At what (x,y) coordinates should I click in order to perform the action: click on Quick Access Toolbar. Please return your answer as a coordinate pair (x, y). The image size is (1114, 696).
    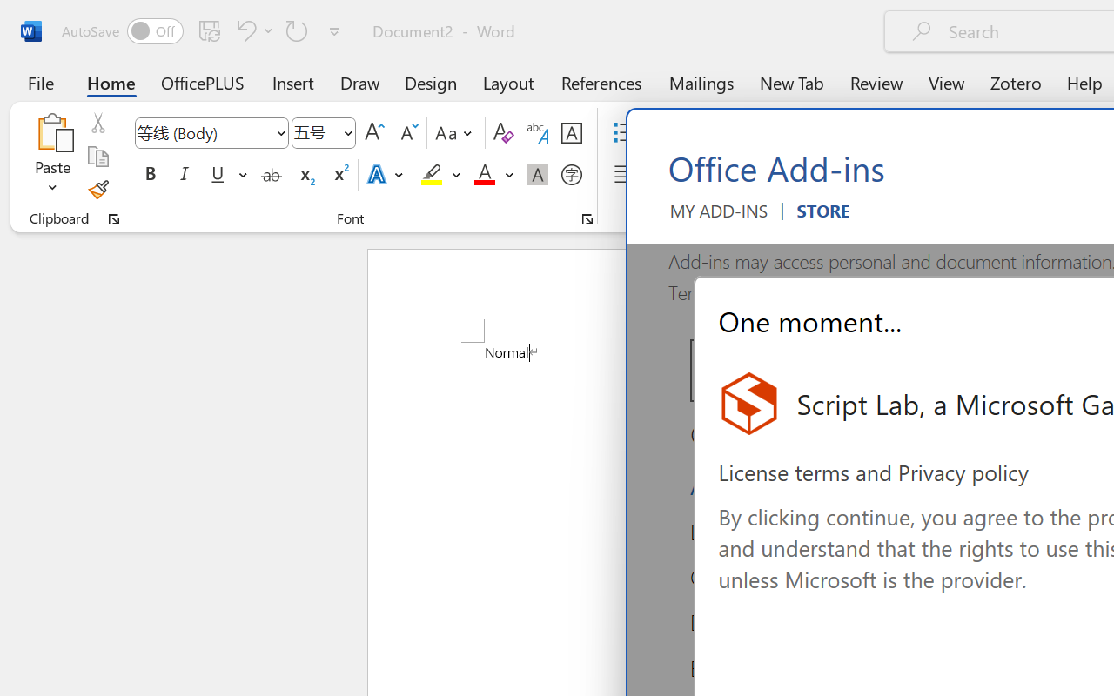
    Looking at the image, I should click on (204, 31).